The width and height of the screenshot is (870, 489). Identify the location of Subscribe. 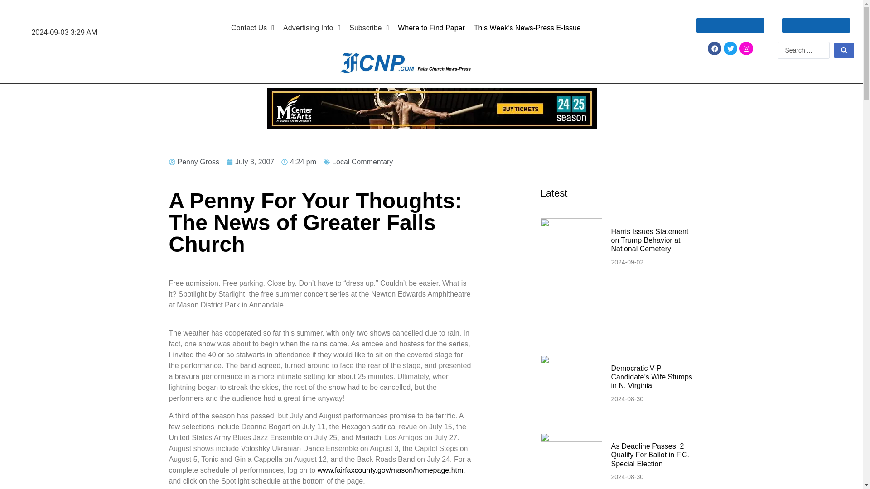
(369, 28).